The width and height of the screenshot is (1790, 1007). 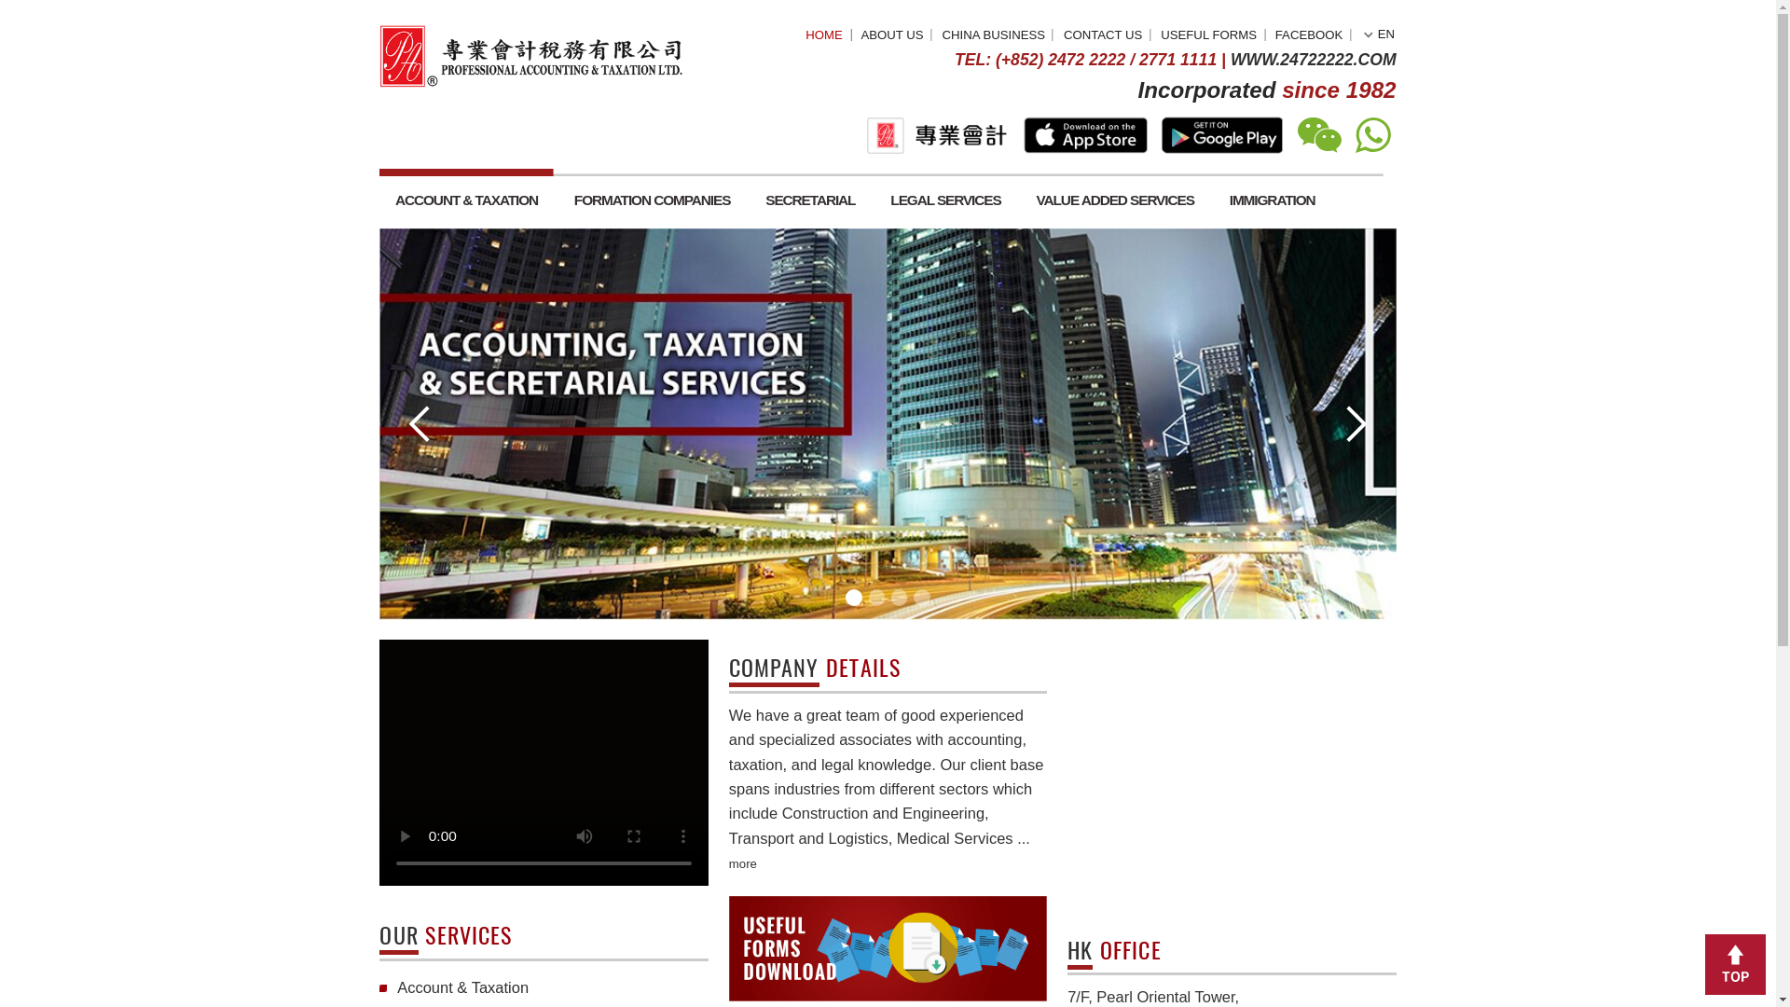 I want to click on CHINA BUSINESS, so click(x=904, y=22).